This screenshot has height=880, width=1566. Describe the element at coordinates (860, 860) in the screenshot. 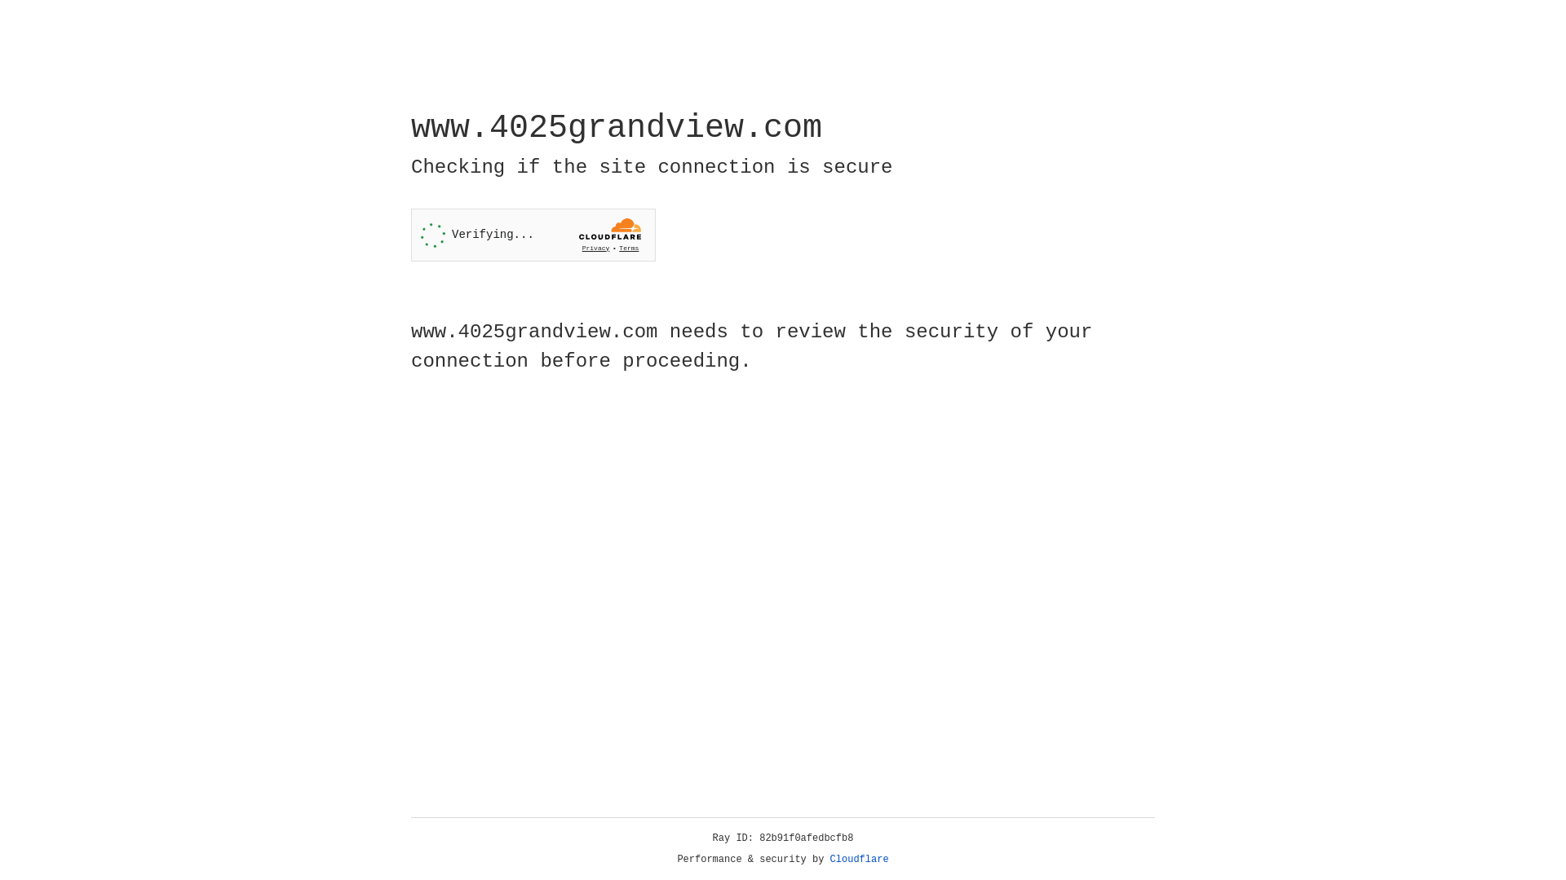

I see `Cloudflare` at that location.